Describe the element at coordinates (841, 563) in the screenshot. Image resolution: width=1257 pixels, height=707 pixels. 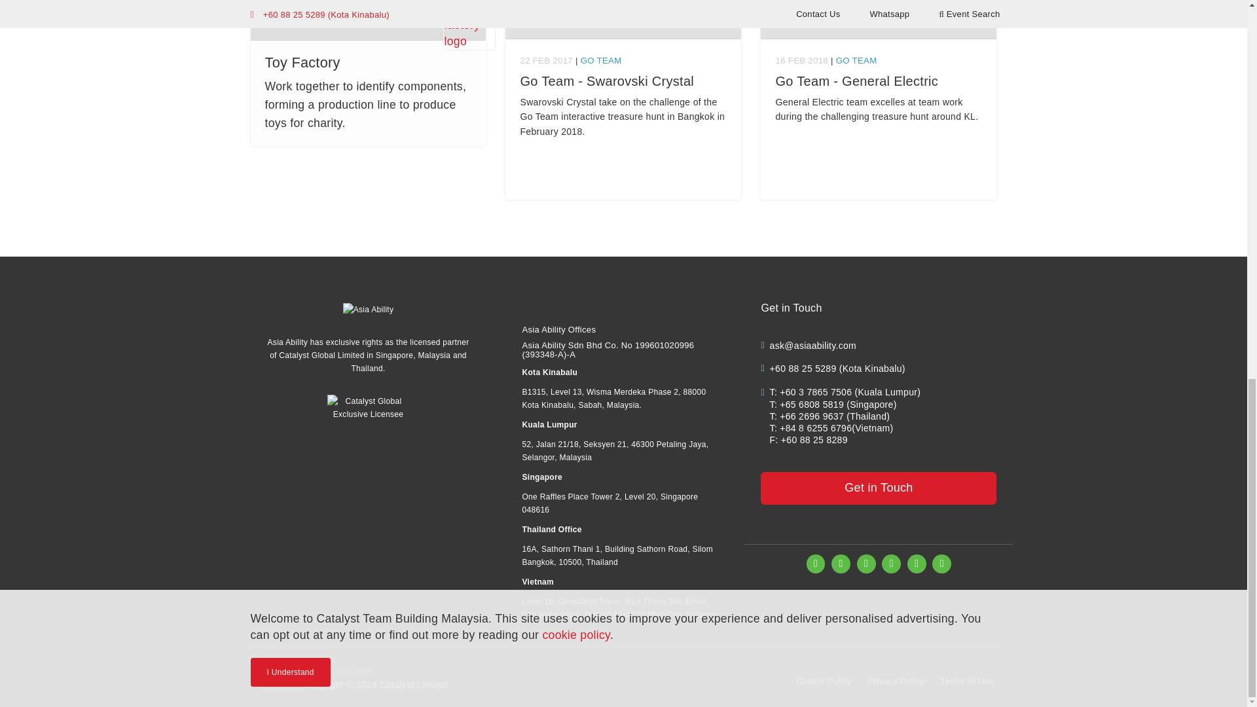
I see `Follow us on Instagram` at that location.